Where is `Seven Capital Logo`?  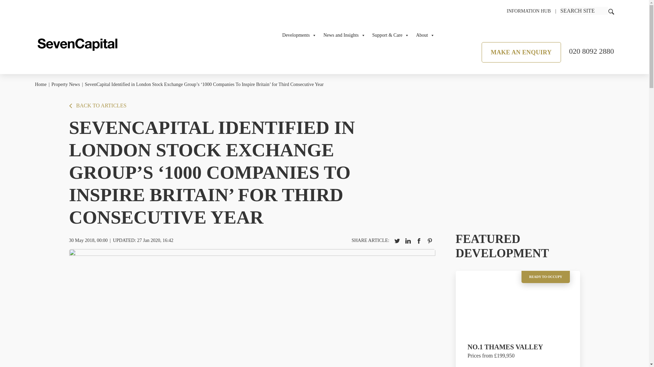 Seven Capital Logo is located at coordinates (77, 42).